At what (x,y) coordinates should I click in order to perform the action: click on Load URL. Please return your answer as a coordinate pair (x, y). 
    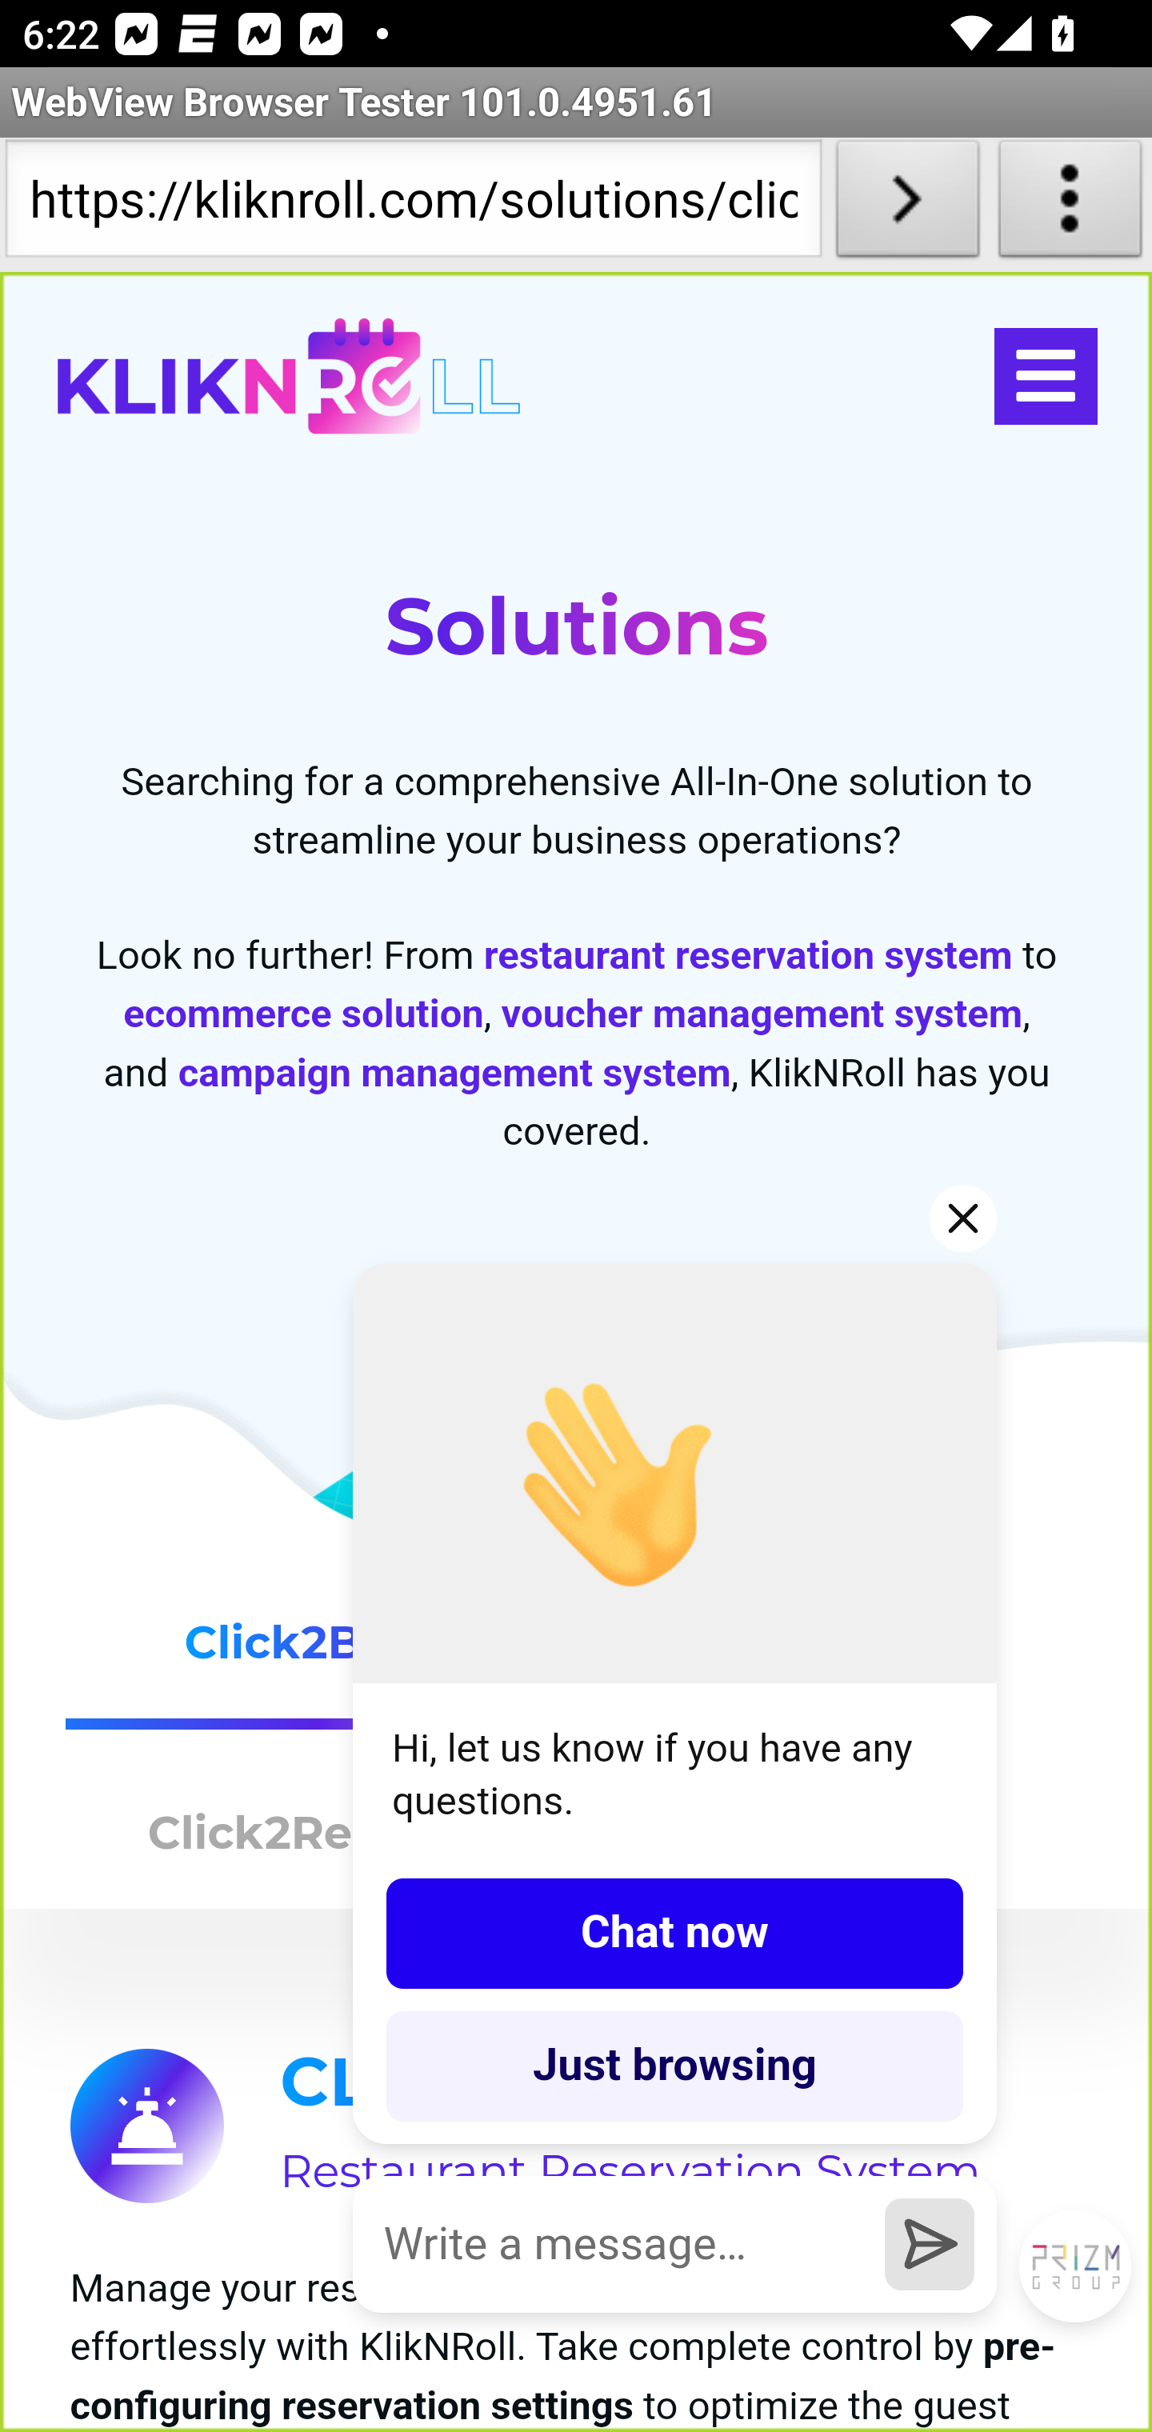
    Looking at the image, I should click on (907, 205).